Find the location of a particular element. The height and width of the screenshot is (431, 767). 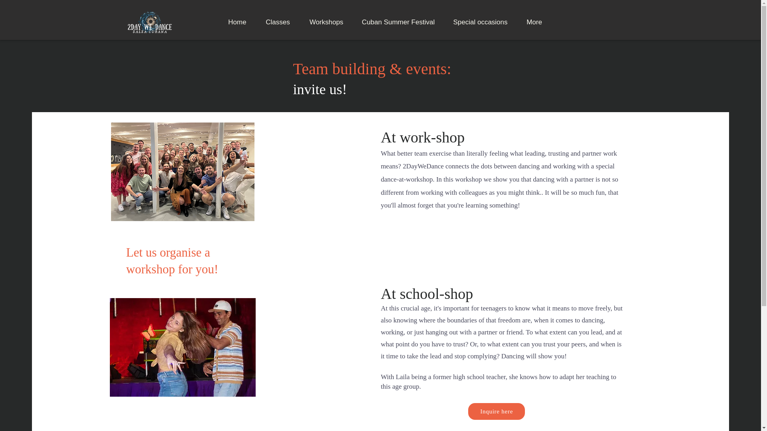

Classes is located at coordinates (277, 22).